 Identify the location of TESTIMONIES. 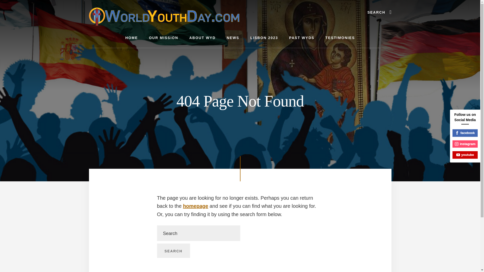
(340, 38).